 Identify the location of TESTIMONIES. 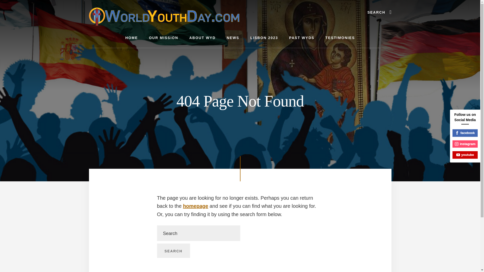
(340, 38).